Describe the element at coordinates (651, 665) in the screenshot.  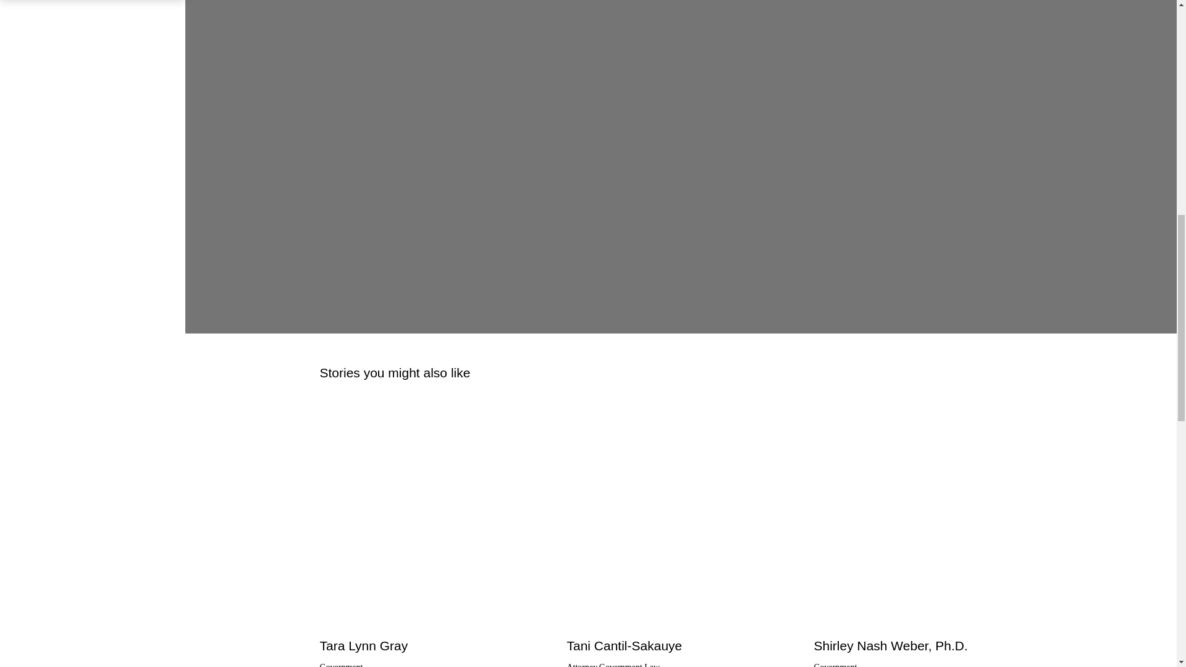
I see `Law` at that location.